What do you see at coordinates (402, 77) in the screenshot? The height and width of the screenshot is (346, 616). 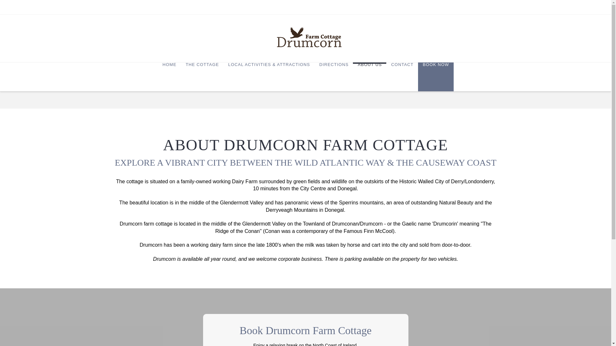 I see `CONTACT` at bounding box center [402, 77].